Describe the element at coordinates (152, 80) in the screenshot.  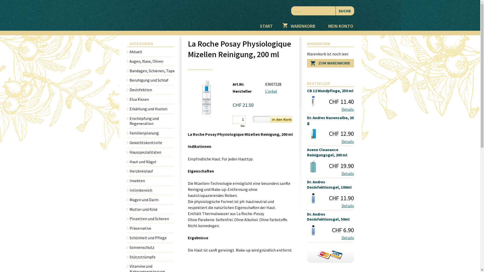
I see `Beruhigung und Schlaf` at that location.